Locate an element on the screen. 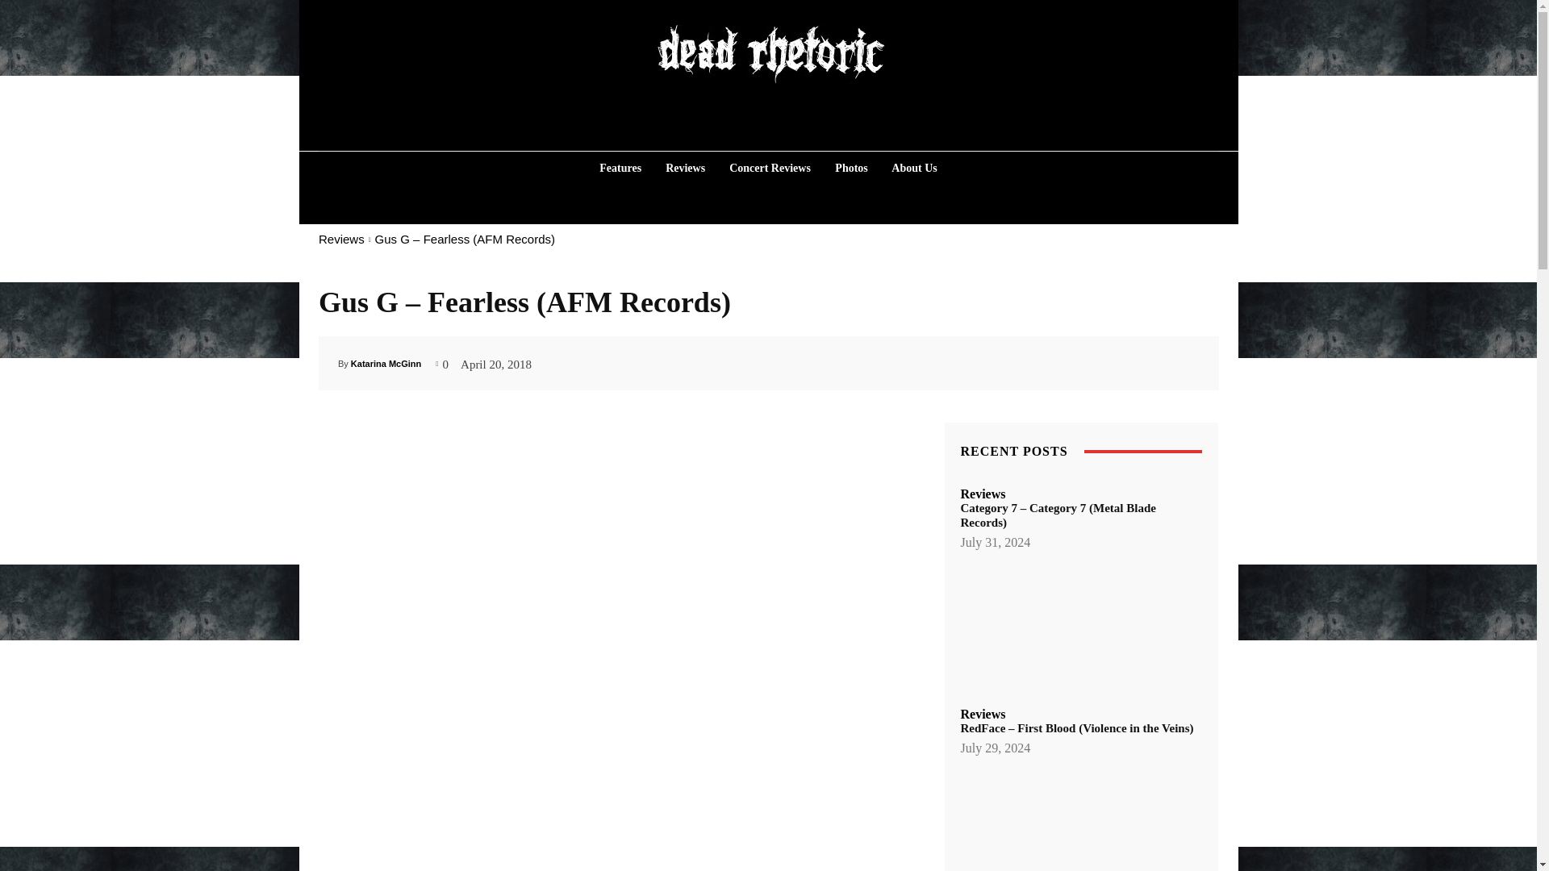 This screenshot has height=871, width=1549. View all posts in Reviews is located at coordinates (340, 239).